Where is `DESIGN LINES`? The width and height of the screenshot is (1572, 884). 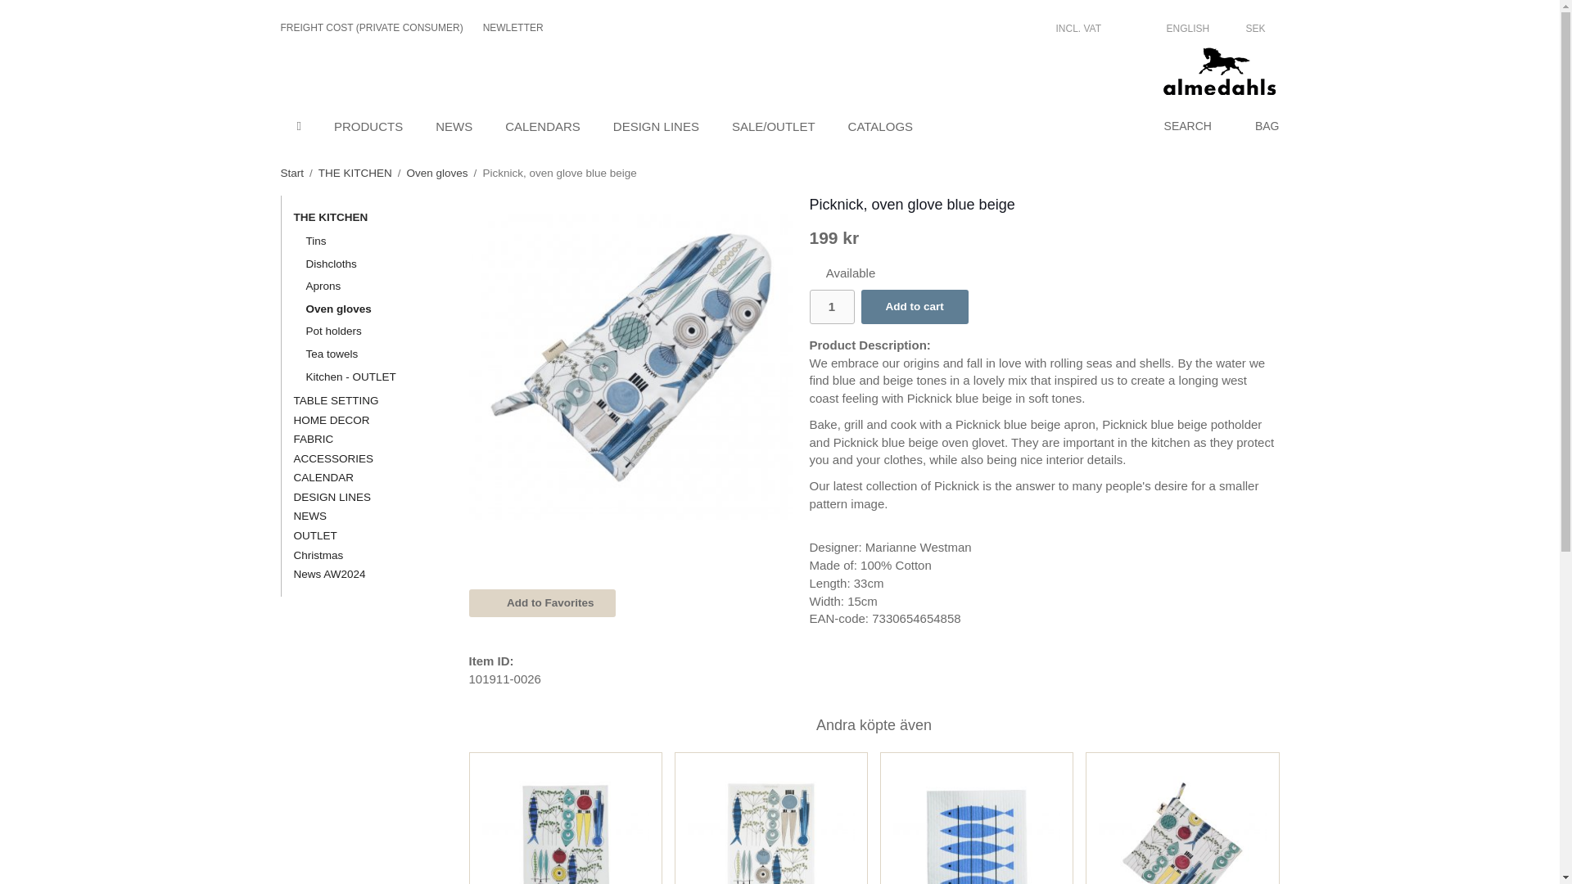 DESIGN LINES is located at coordinates (656, 126).